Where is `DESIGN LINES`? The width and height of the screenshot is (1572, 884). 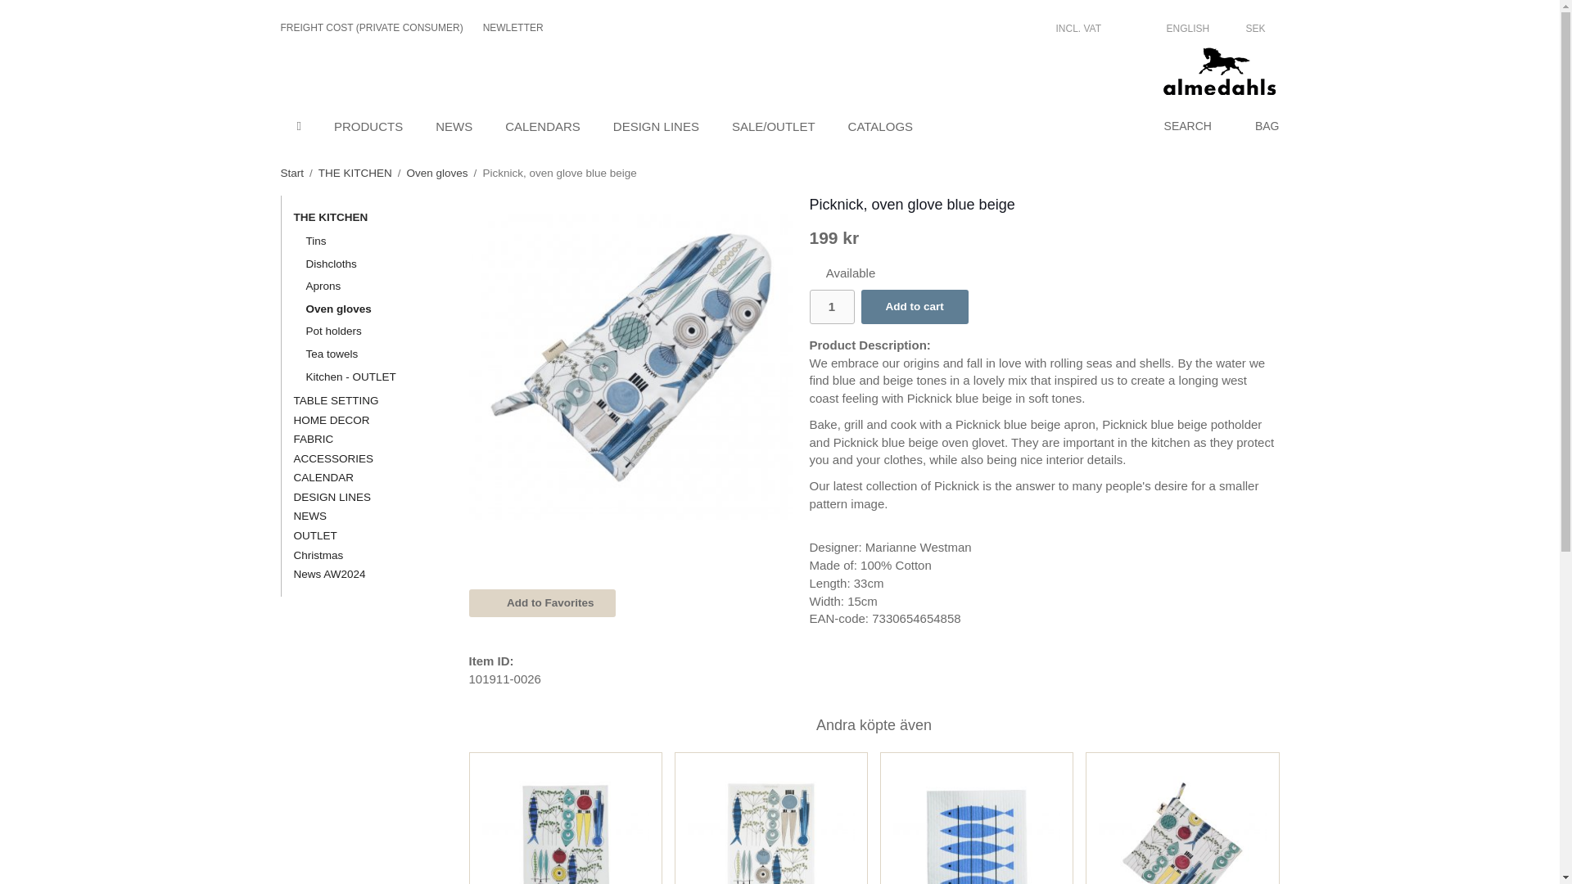 DESIGN LINES is located at coordinates (656, 126).